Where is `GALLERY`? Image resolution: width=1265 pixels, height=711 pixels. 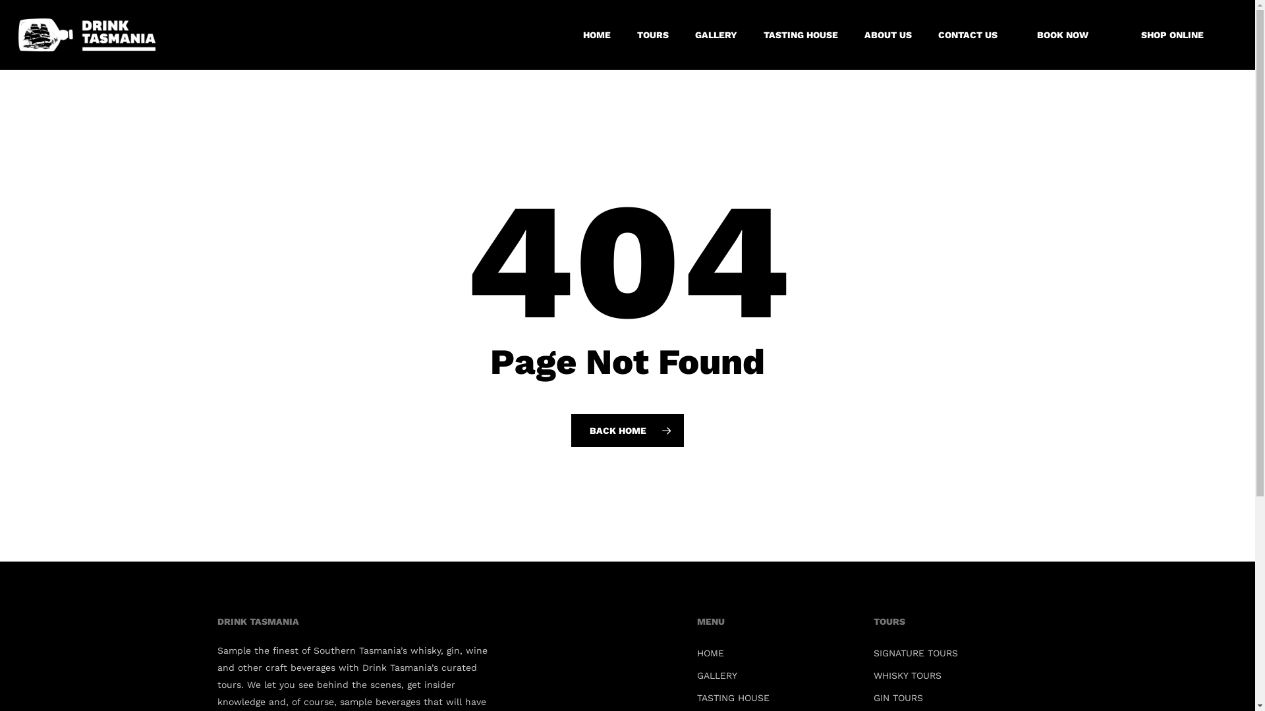
GALLERY is located at coordinates (716, 35).